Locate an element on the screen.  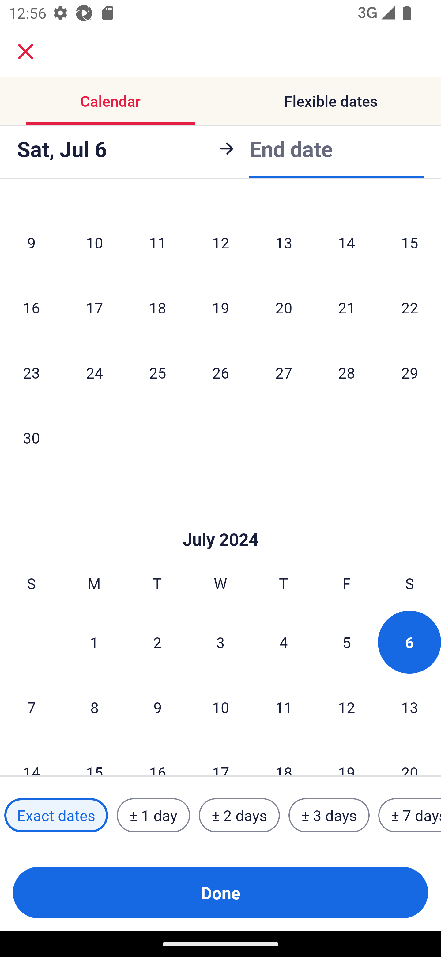
27 Thursday, June 27, 2024 is located at coordinates (284, 372).